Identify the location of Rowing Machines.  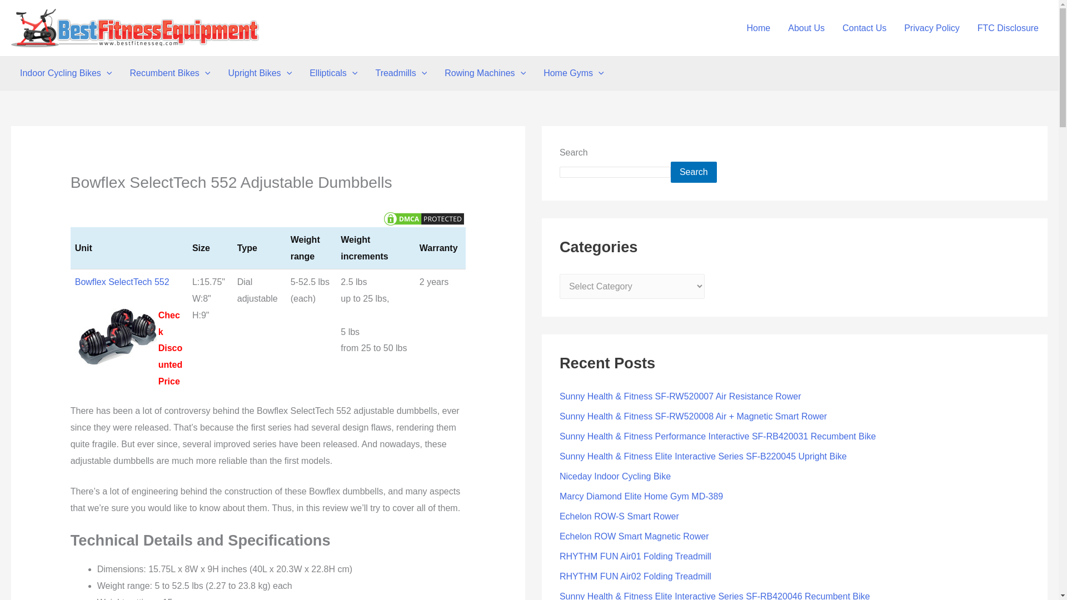
(485, 73).